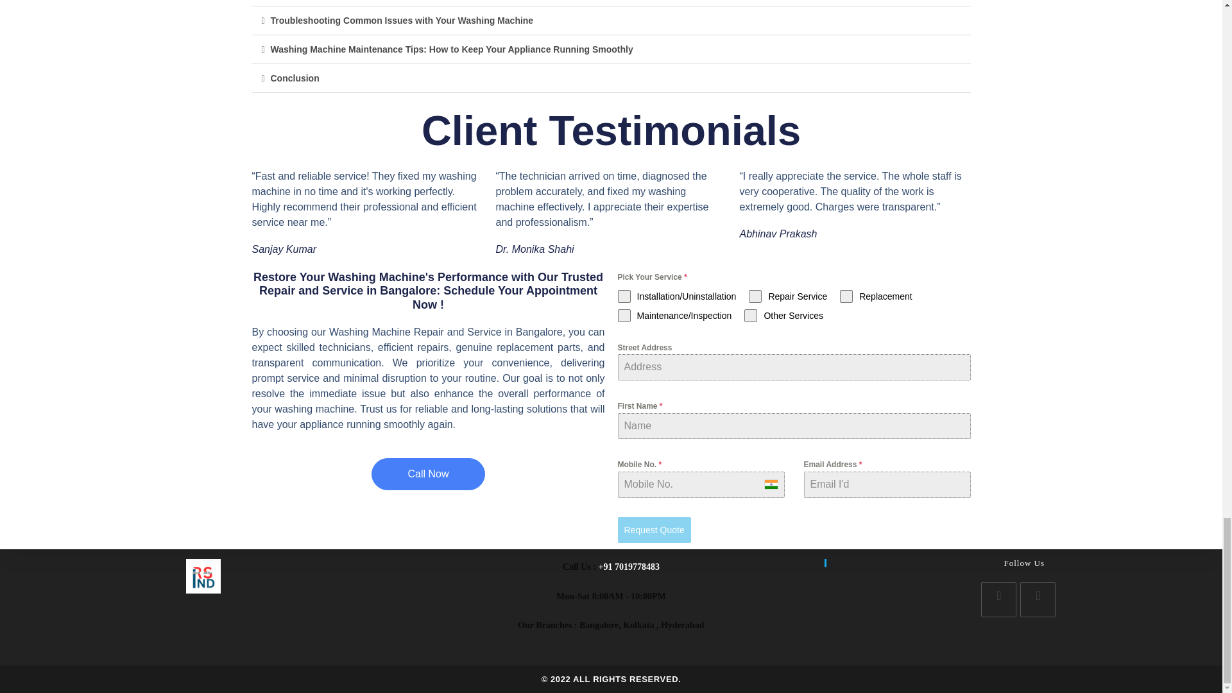 This screenshot has height=693, width=1232. I want to click on Repair Service, so click(788, 296).